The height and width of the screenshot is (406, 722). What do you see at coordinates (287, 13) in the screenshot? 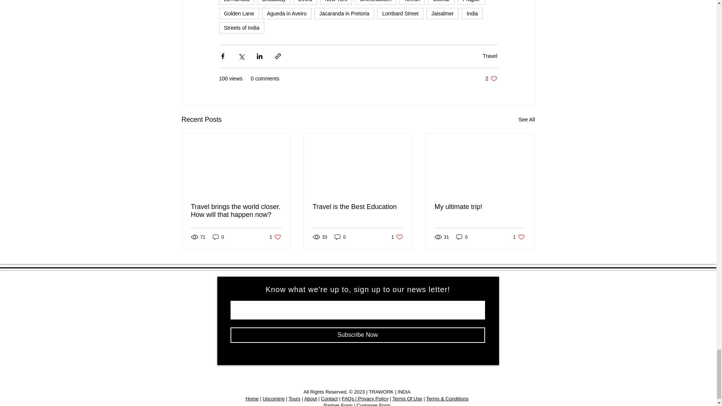
I see `Agueda in Aveiro` at bounding box center [287, 13].